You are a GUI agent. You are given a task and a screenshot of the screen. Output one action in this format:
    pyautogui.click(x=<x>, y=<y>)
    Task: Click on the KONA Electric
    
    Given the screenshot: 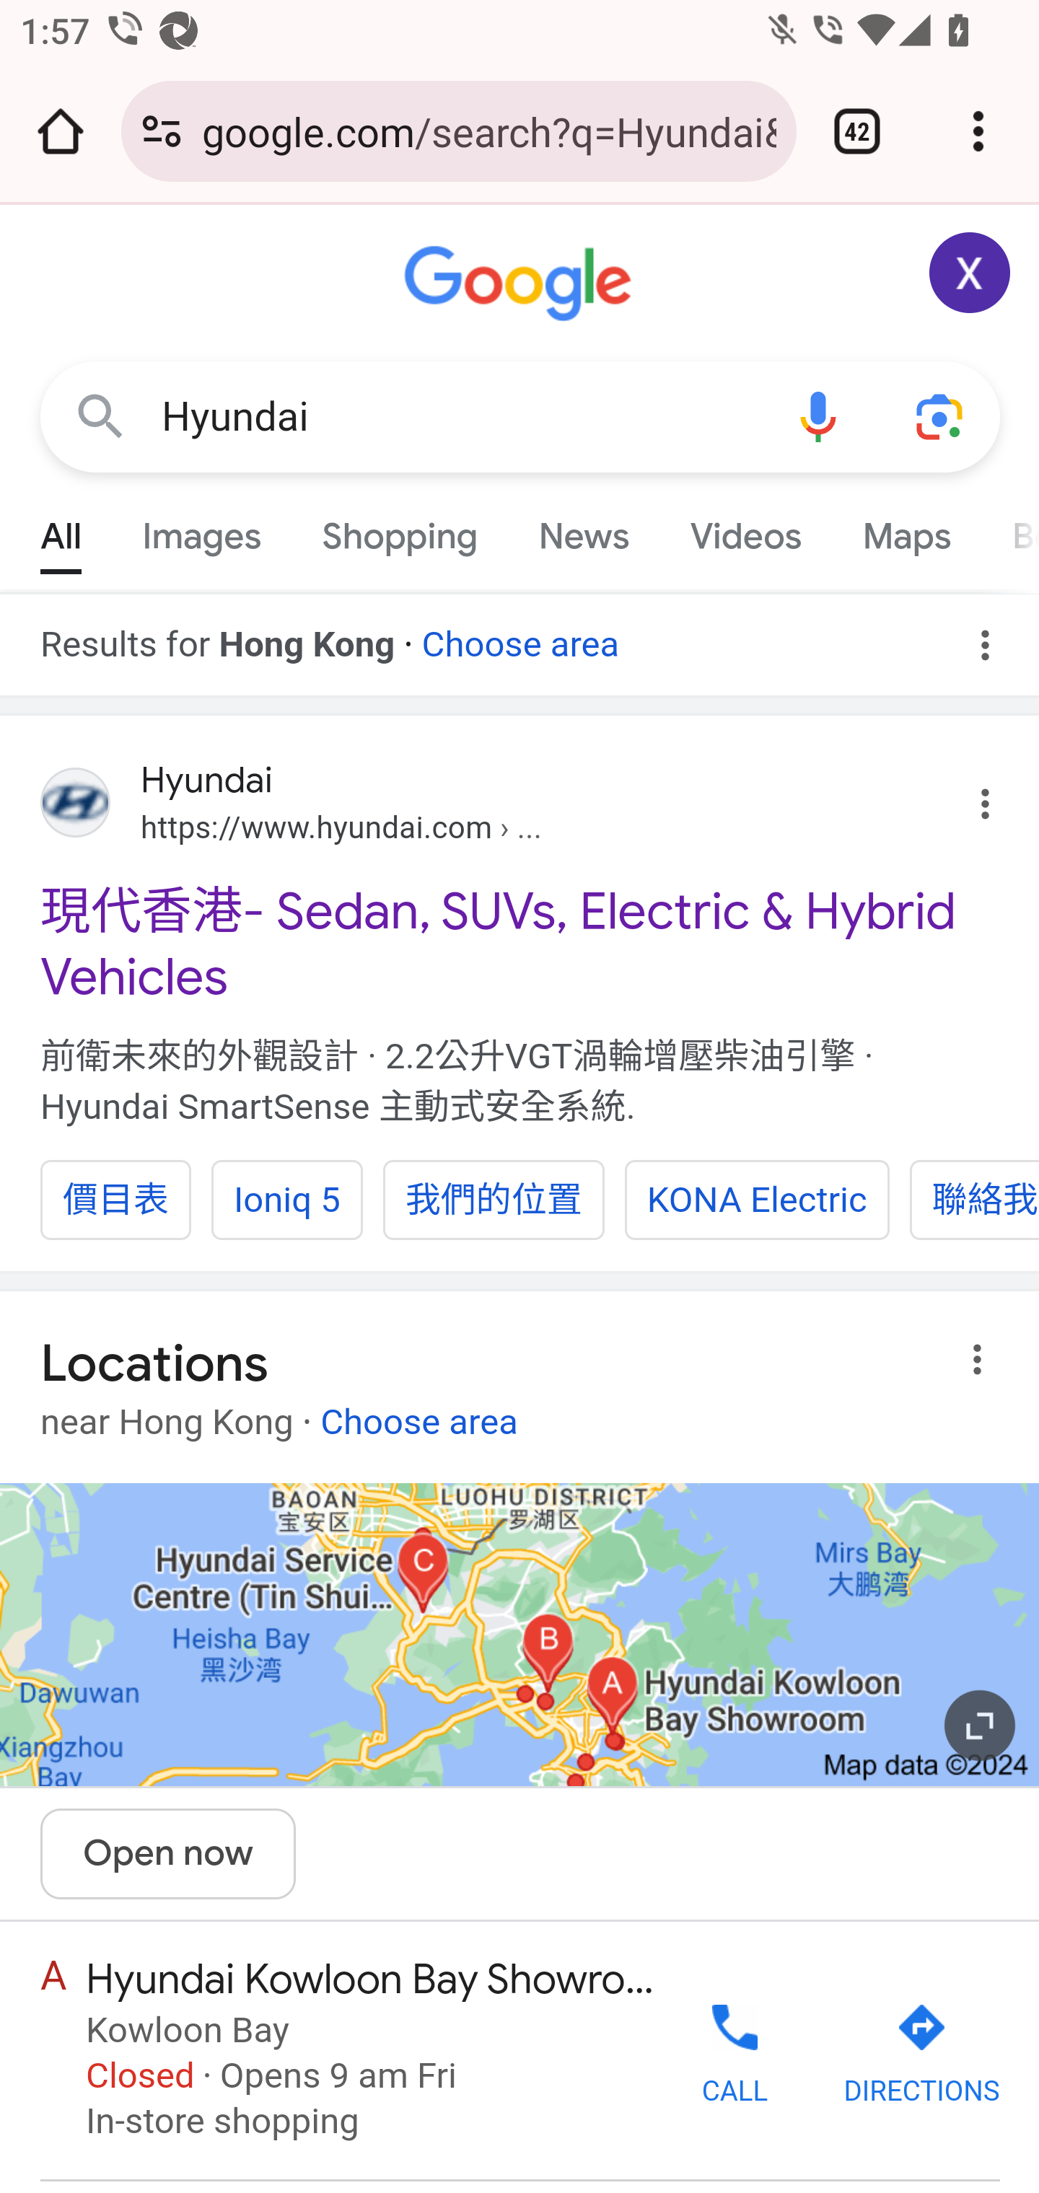 What is the action you would take?
    pyautogui.click(x=758, y=1199)
    